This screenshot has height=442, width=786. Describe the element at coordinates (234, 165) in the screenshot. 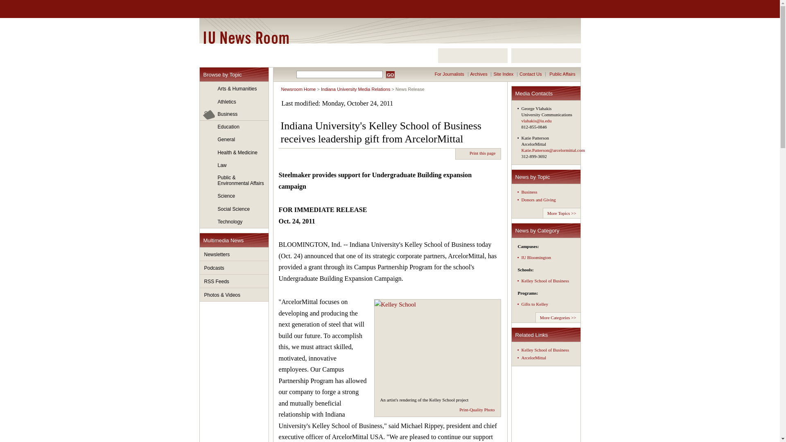

I see `Law` at that location.